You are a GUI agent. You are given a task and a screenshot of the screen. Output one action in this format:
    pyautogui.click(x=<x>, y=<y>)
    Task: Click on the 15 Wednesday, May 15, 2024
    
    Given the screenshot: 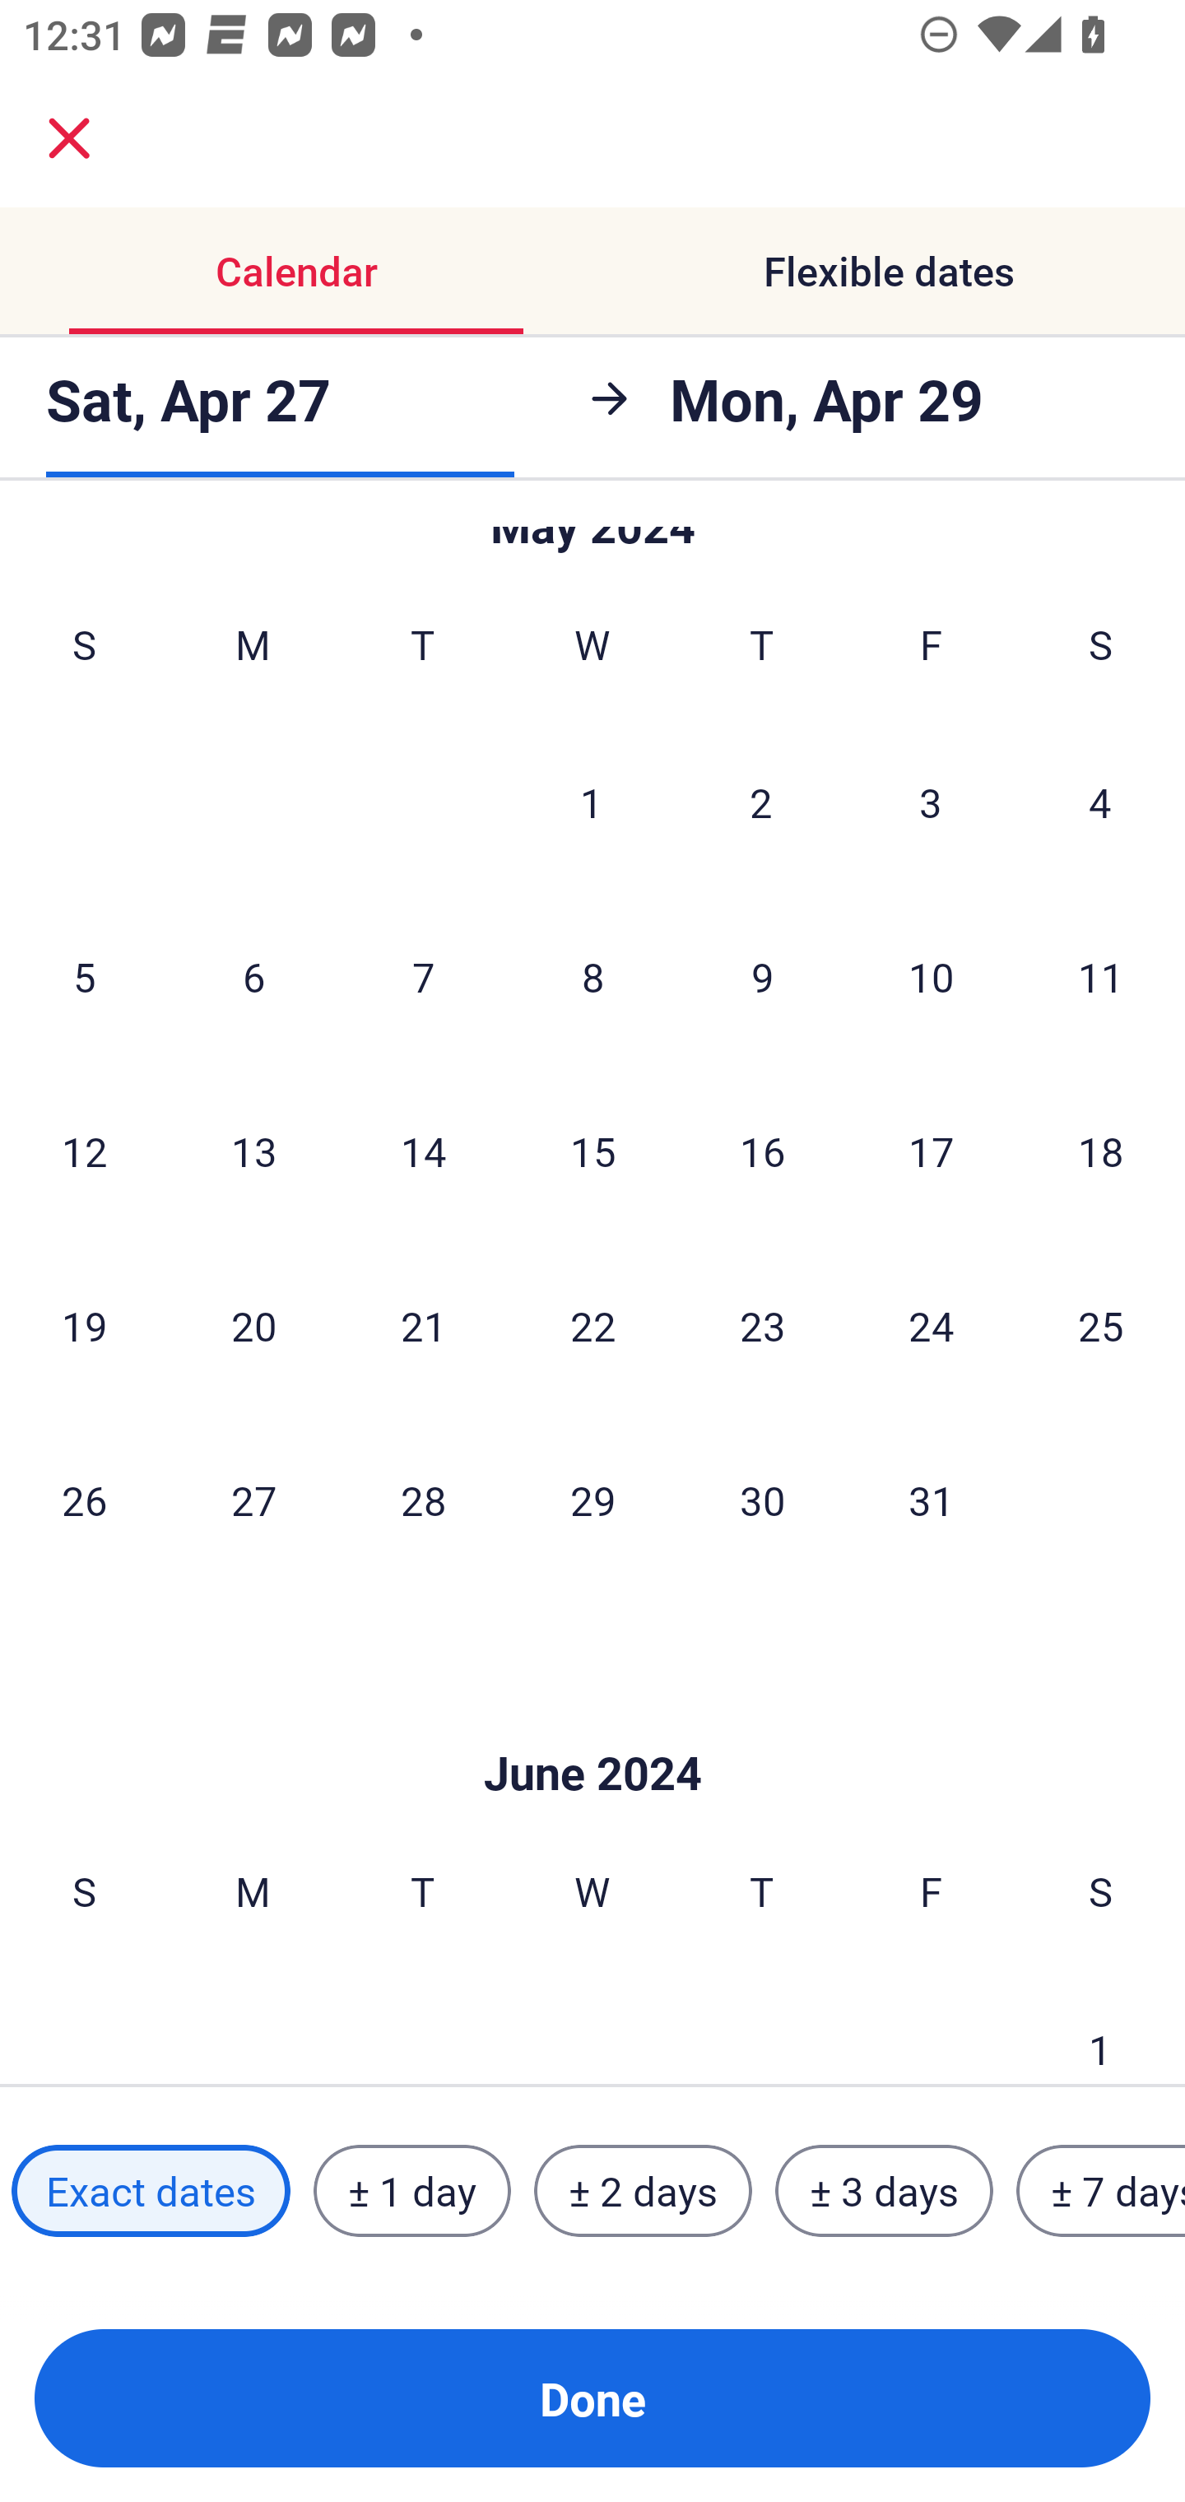 What is the action you would take?
    pyautogui.click(x=592, y=1151)
    